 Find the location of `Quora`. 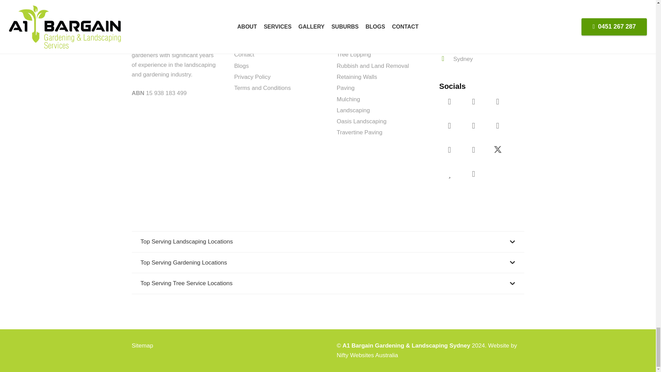

Quora is located at coordinates (450, 174).